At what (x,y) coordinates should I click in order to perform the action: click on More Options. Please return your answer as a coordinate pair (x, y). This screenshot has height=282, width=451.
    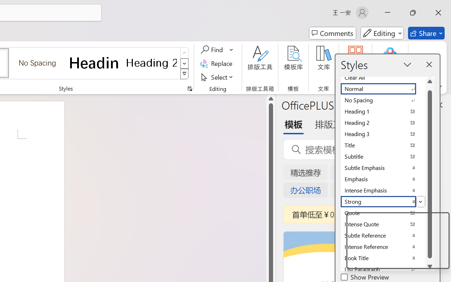
    Looking at the image, I should click on (232, 50).